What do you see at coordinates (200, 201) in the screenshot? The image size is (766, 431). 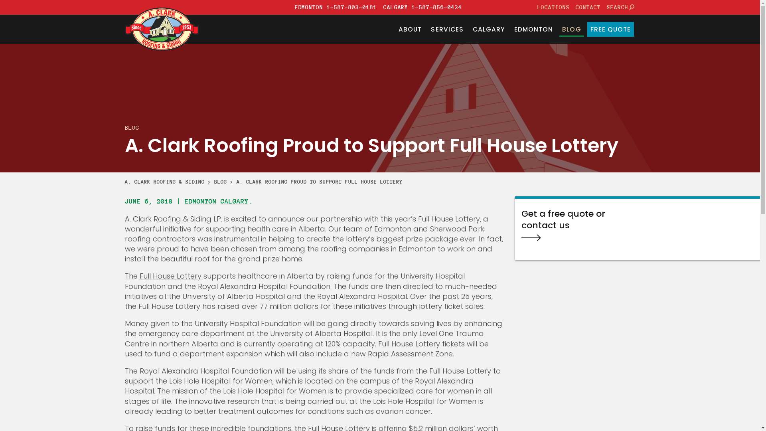 I see `EDMONTON` at bounding box center [200, 201].